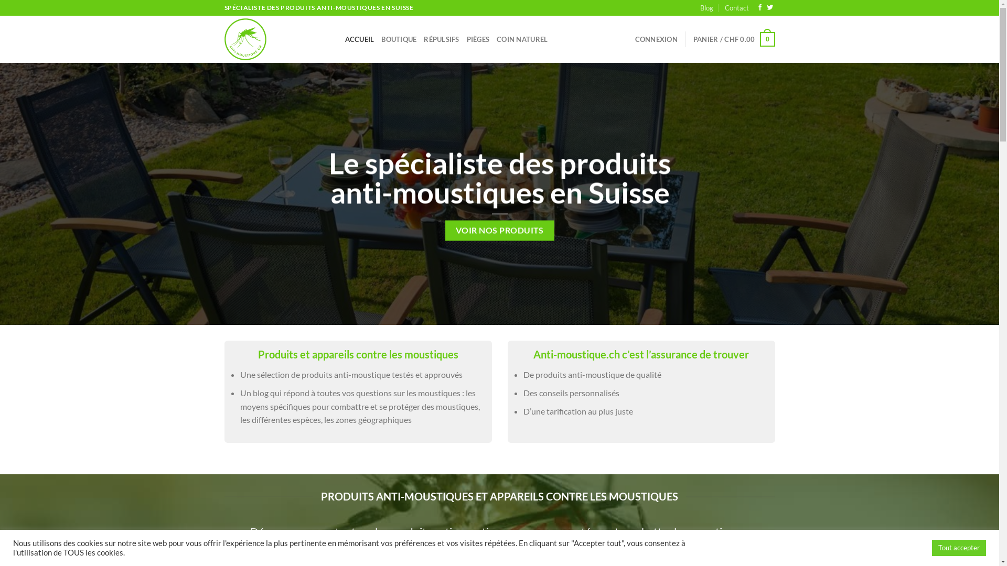  I want to click on CONNEXION, so click(657, 39).